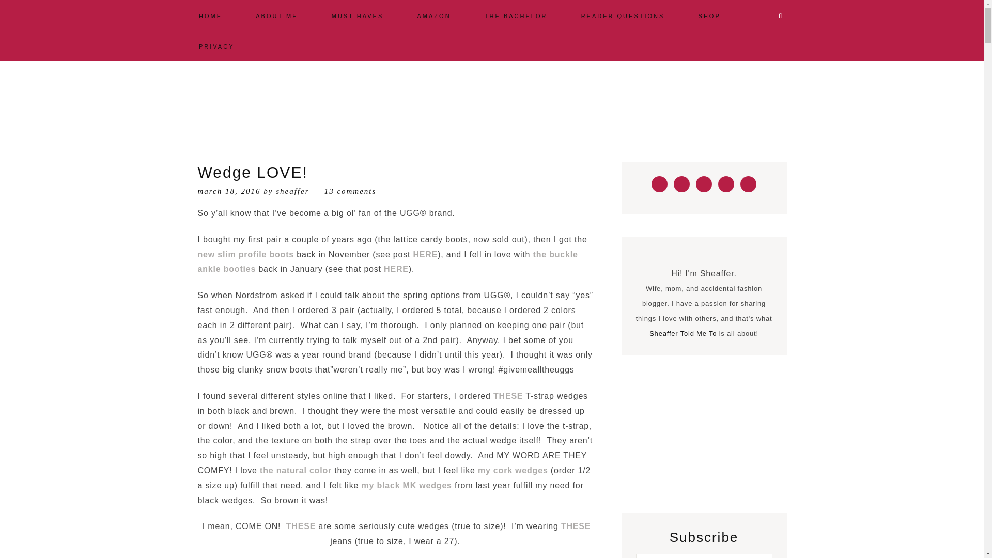  What do you see at coordinates (301, 526) in the screenshot?
I see `THESE` at bounding box center [301, 526].